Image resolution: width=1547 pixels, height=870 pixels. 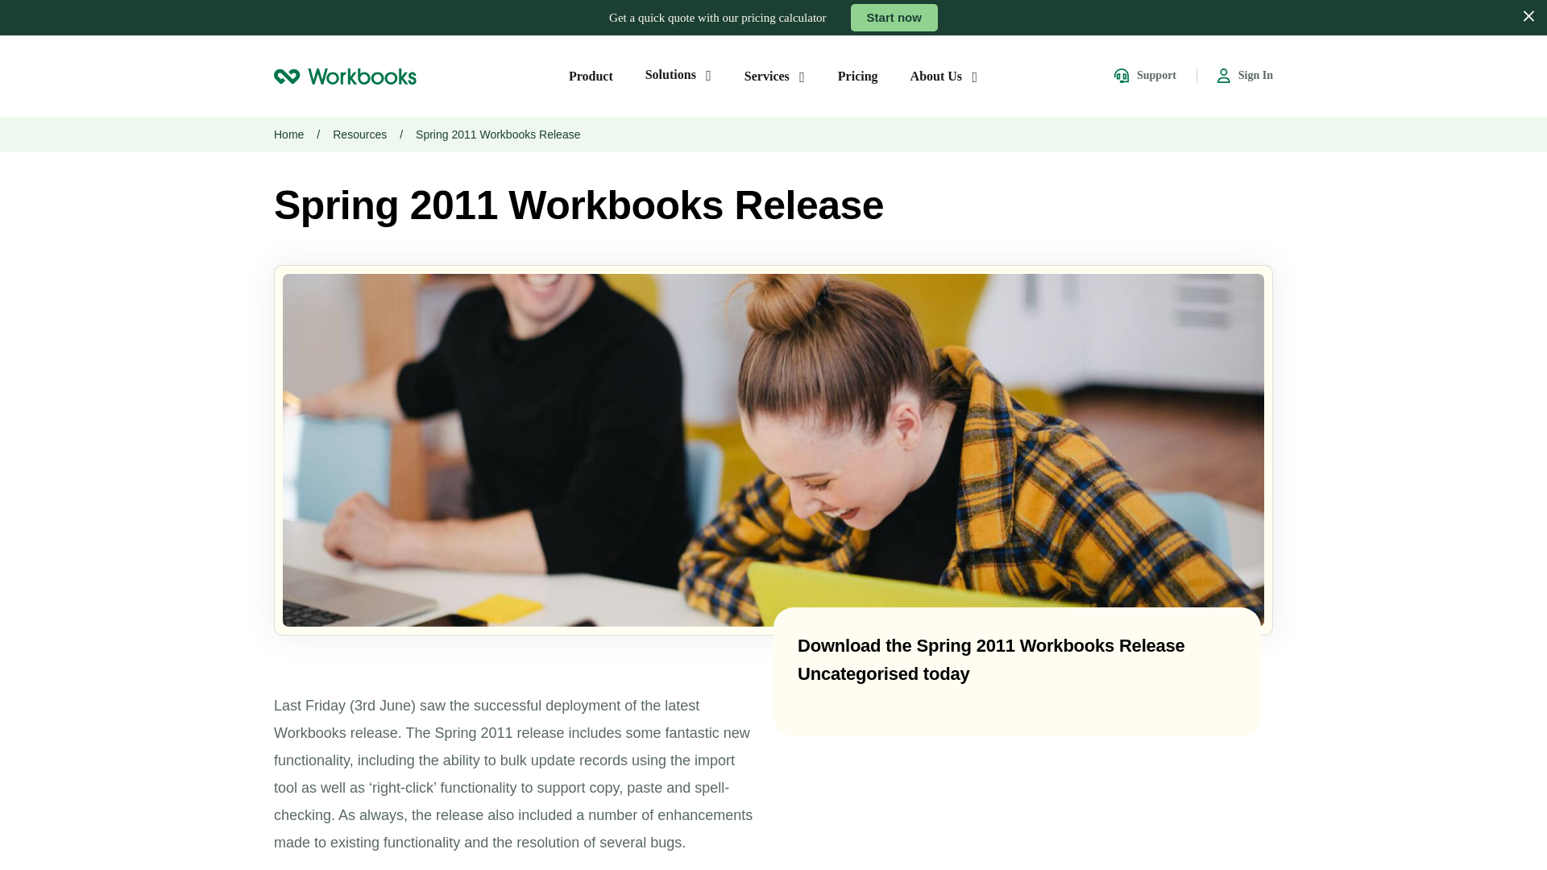 What do you see at coordinates (894, 18) in the screenshot?
I see `Start now` at bounding box center [894, 18].